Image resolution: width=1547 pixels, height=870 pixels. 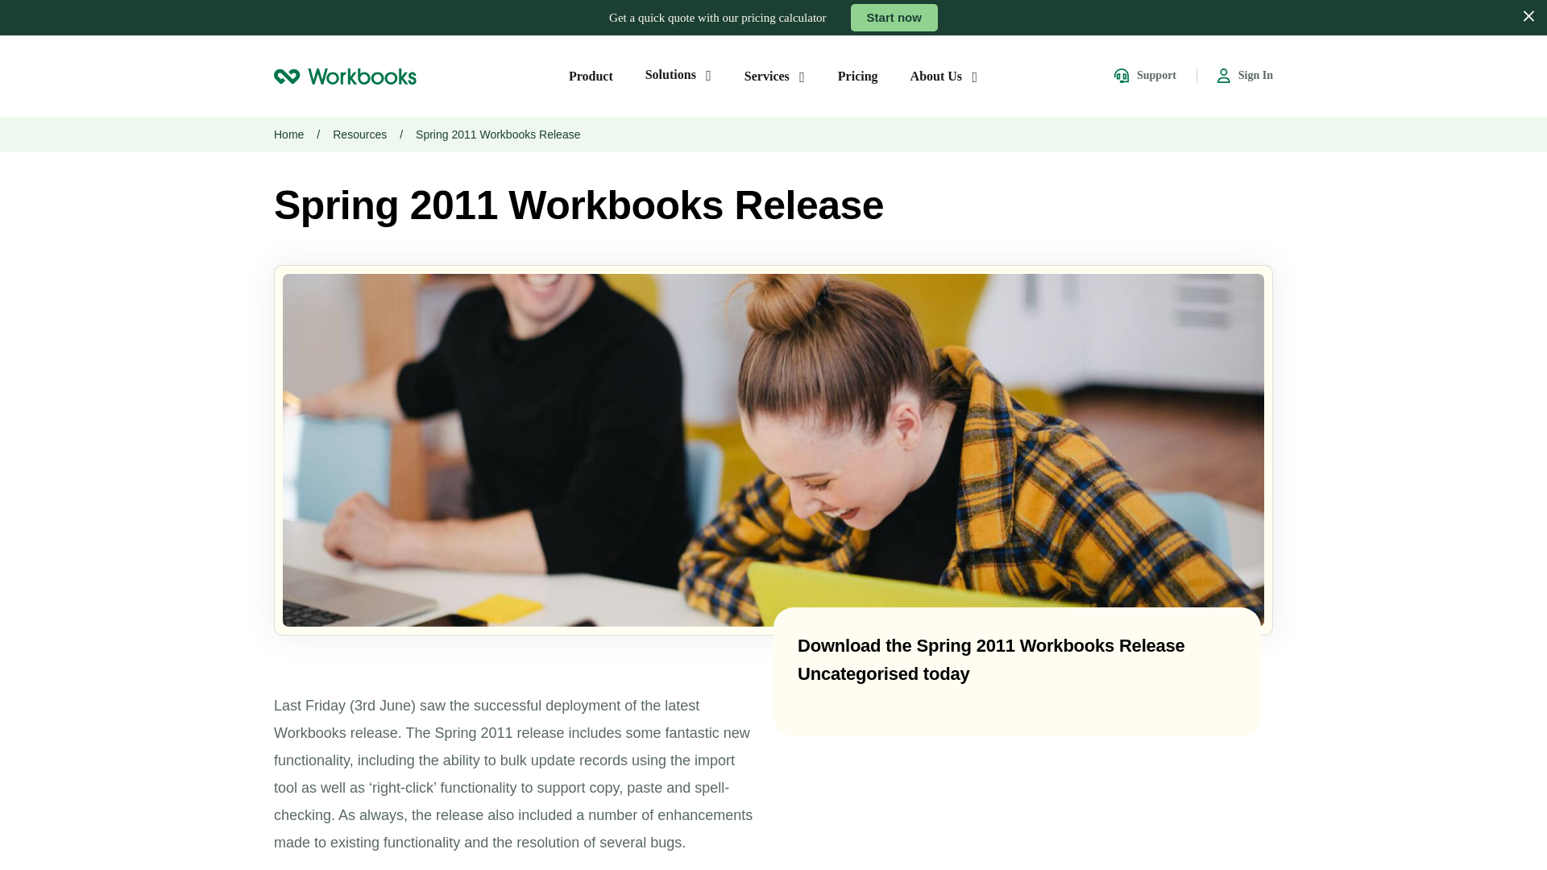 What do you see at coordinates (894, 18) in the screenshot?
I see `Start now` at bounding box center [894, 18].